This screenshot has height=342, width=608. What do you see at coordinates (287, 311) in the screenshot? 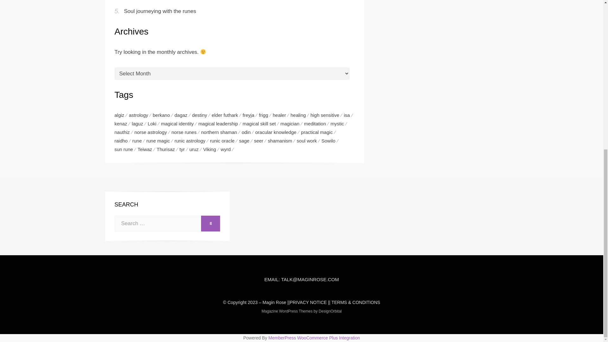
I see `Magazine WordPress Themes` at bounding box center [287, 311].